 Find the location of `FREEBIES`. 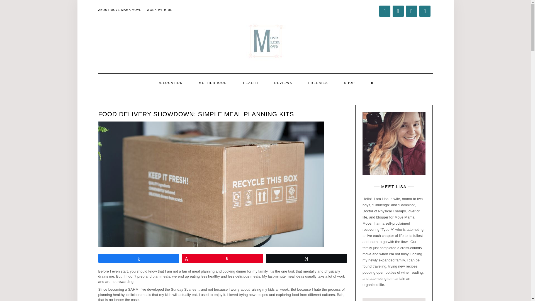

FREEBIES is located at coordinates (318, 82).